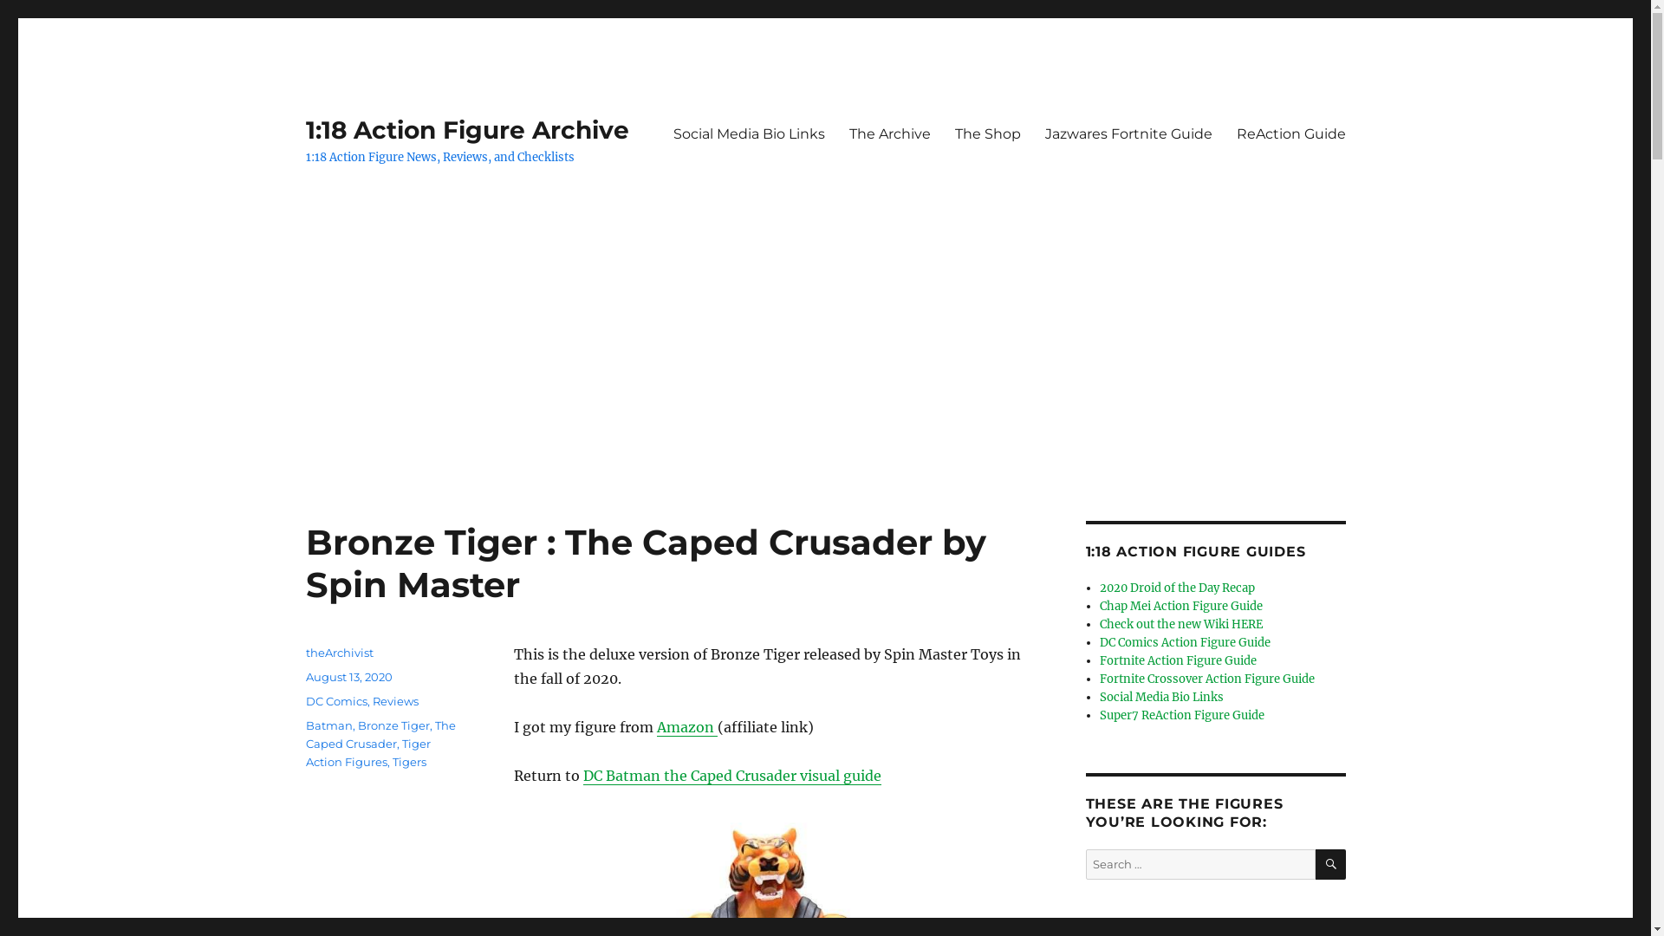  Describe the element at coordinates (1182, 716) in the screenshot. I see `Super7 ReAction Figure Guide` at that location.